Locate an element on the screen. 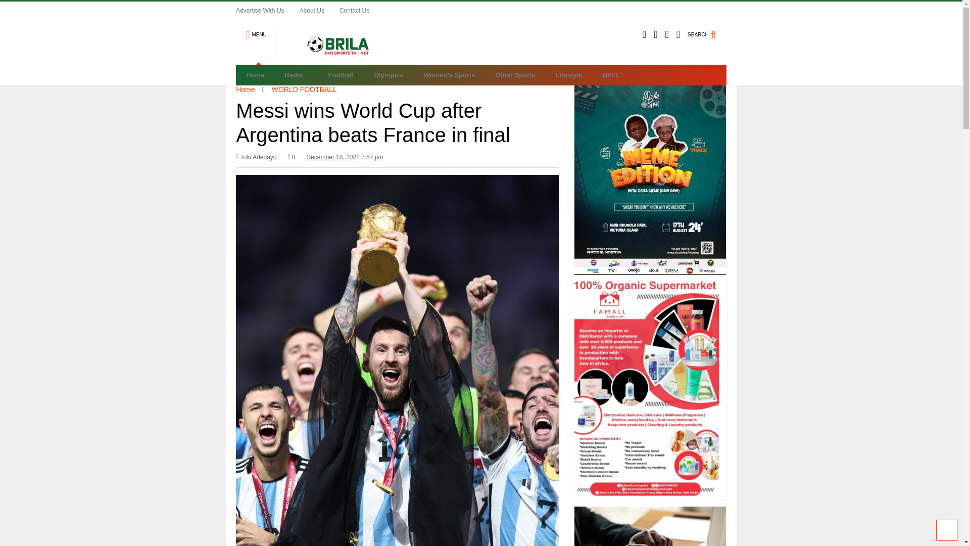 The height and width of the screenshot is (546, 970). MENU is located at coordinates (256, 30).